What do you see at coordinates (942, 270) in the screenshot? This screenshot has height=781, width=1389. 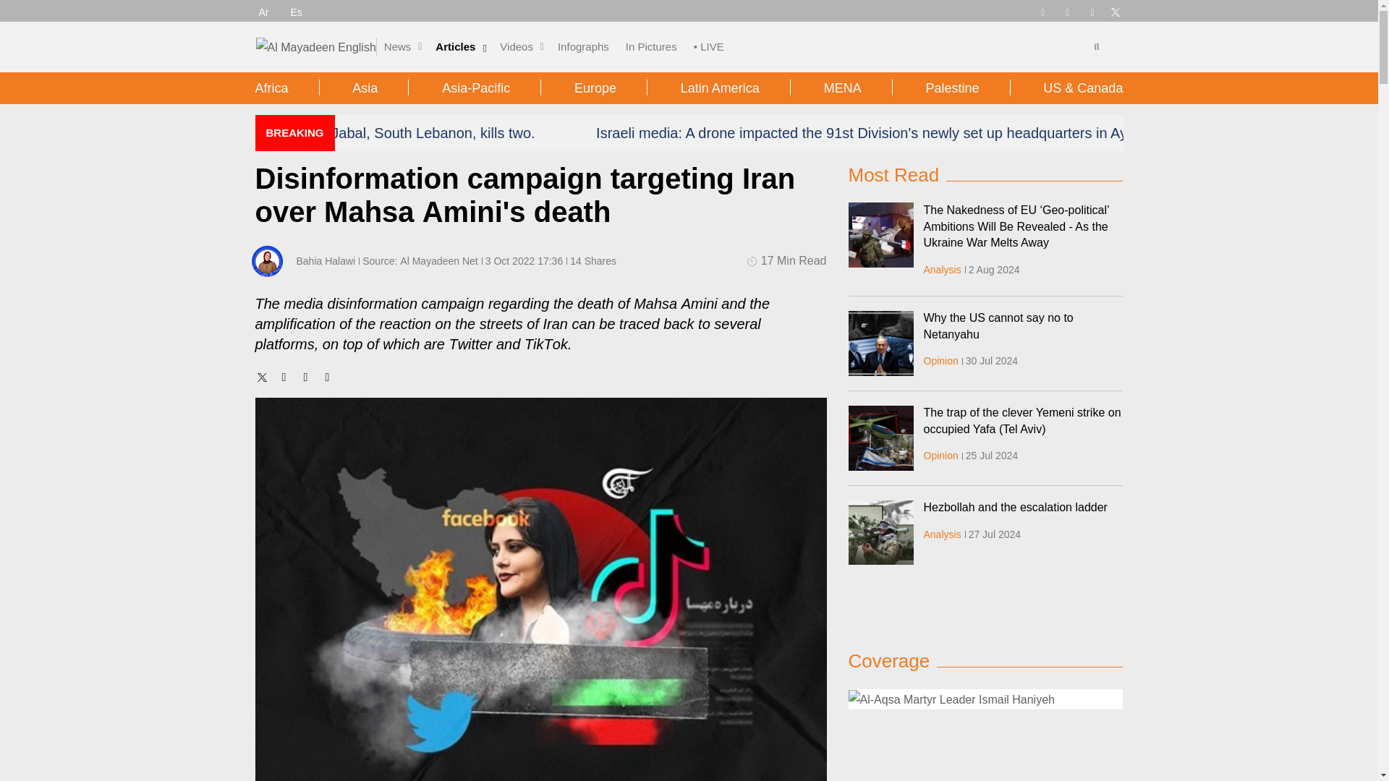 I see `Analysis` at bounding box center [942, 270].